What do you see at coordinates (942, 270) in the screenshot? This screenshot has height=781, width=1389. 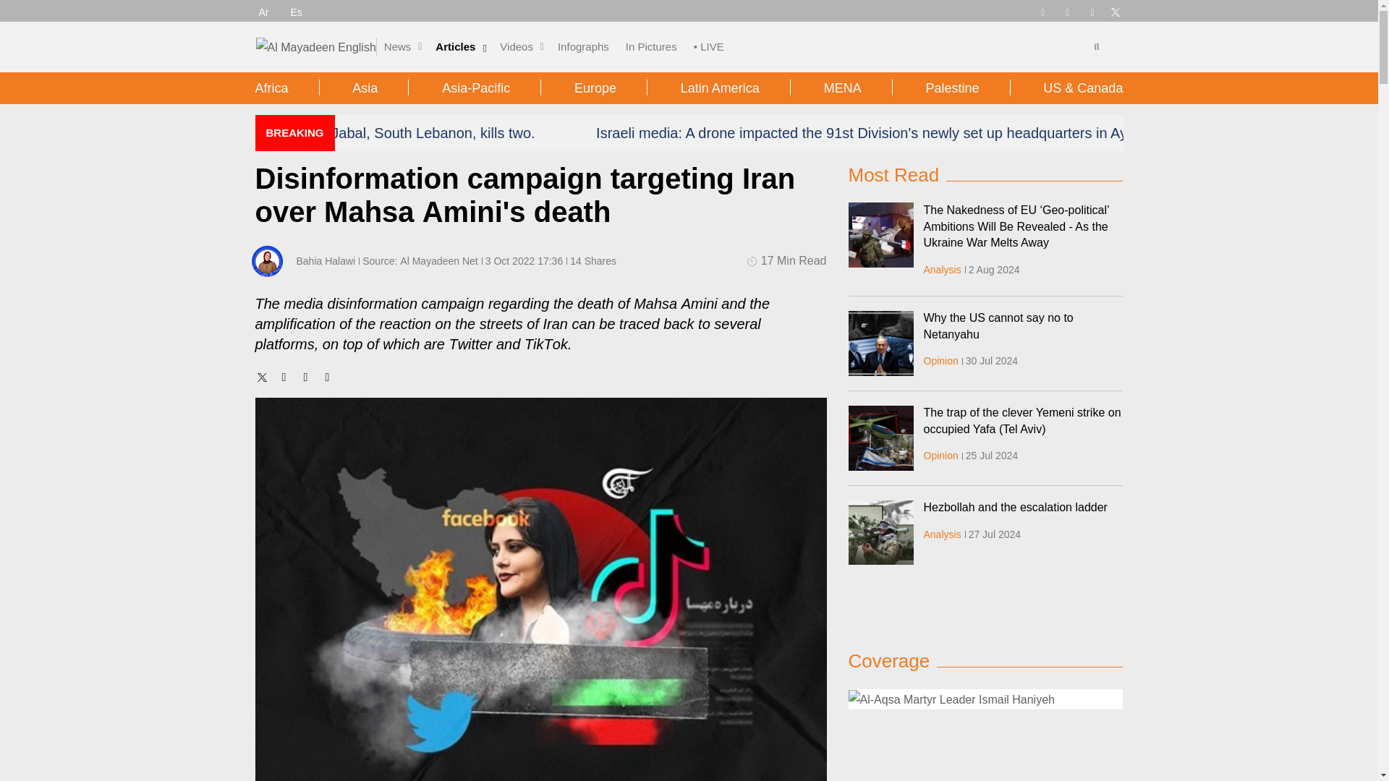 I see `Analysis` at bounding box center [942, 270].